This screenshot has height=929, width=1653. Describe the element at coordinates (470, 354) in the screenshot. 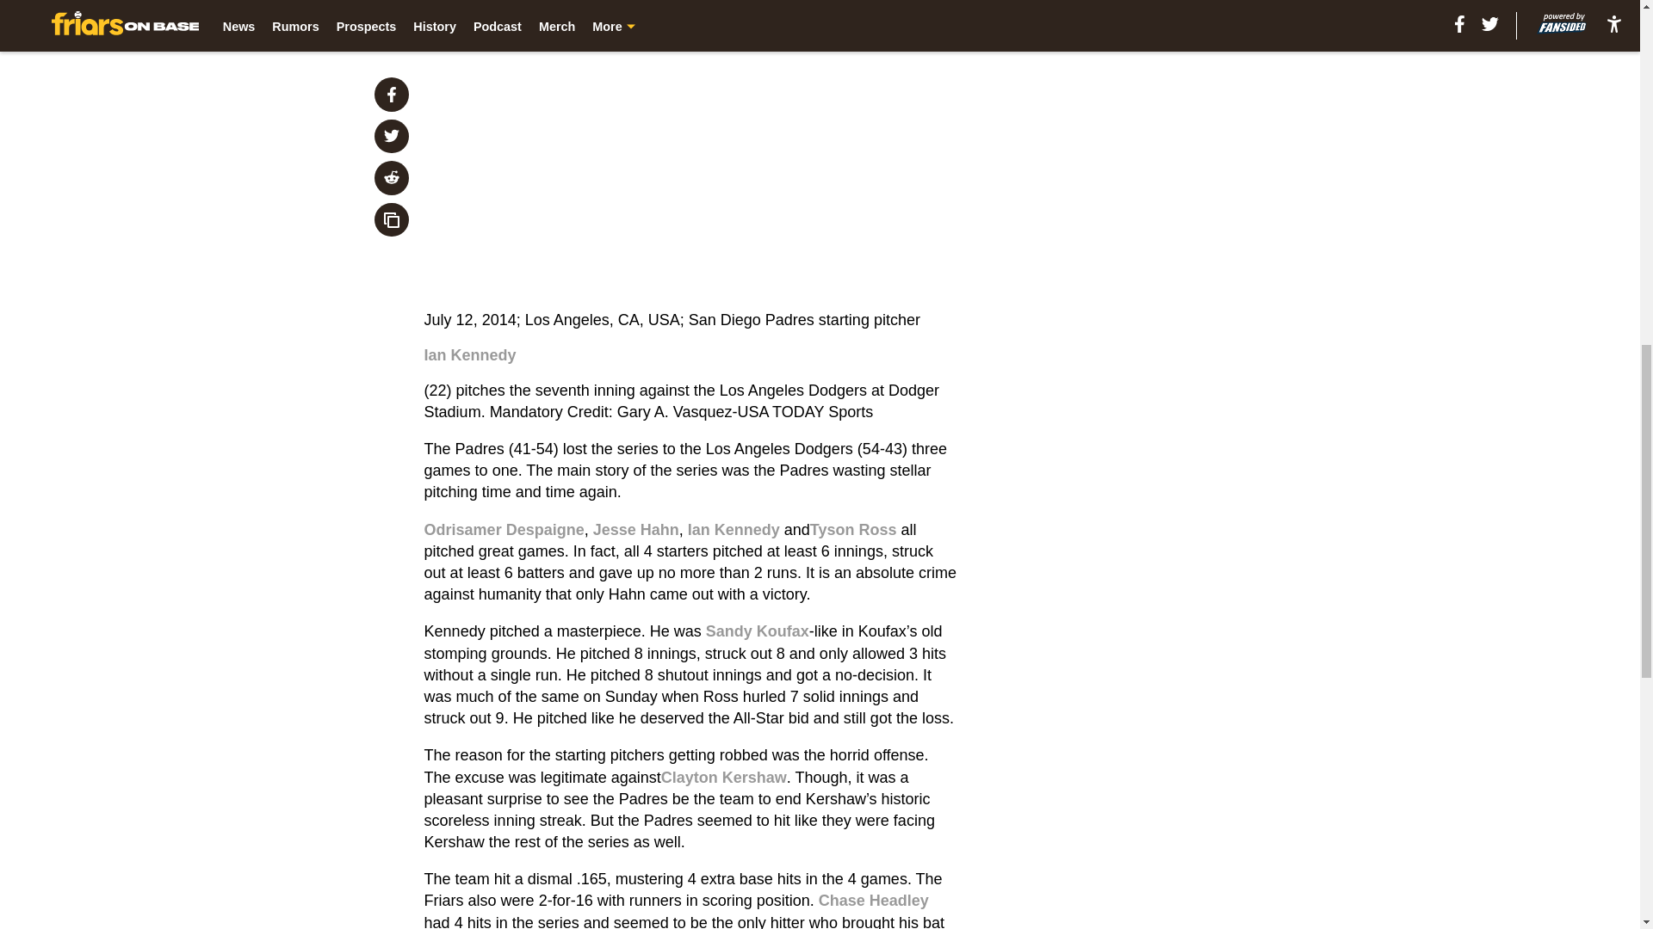

I see `Ian Kennedy` at that location.